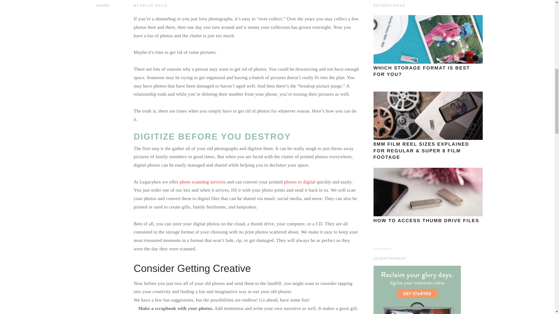 The height and width of the screenshot is (314, 559). What do you see at coordinates (202, 182) in the screenshot?
I see `photo scanning services` at bounding box center [202, 182].